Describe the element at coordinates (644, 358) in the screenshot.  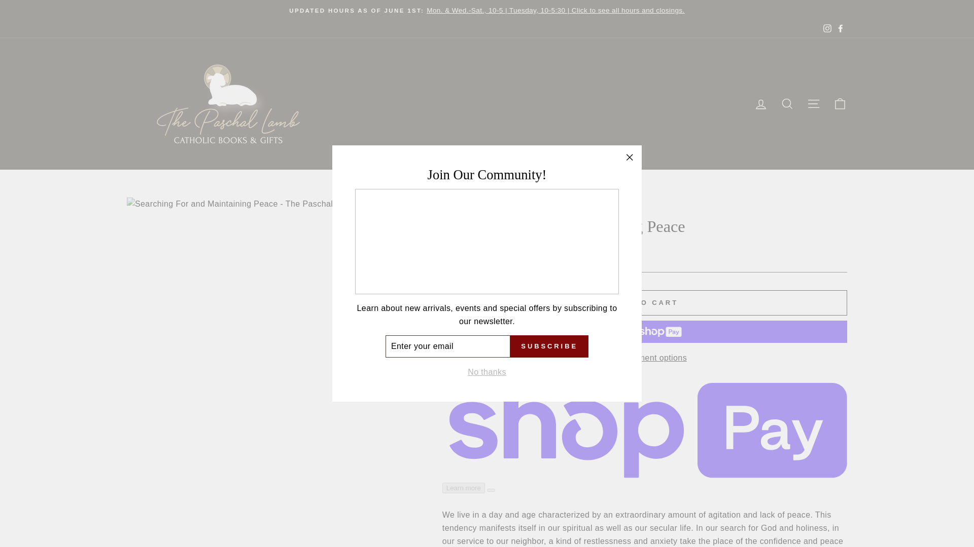
I see `More payment options` at that location.